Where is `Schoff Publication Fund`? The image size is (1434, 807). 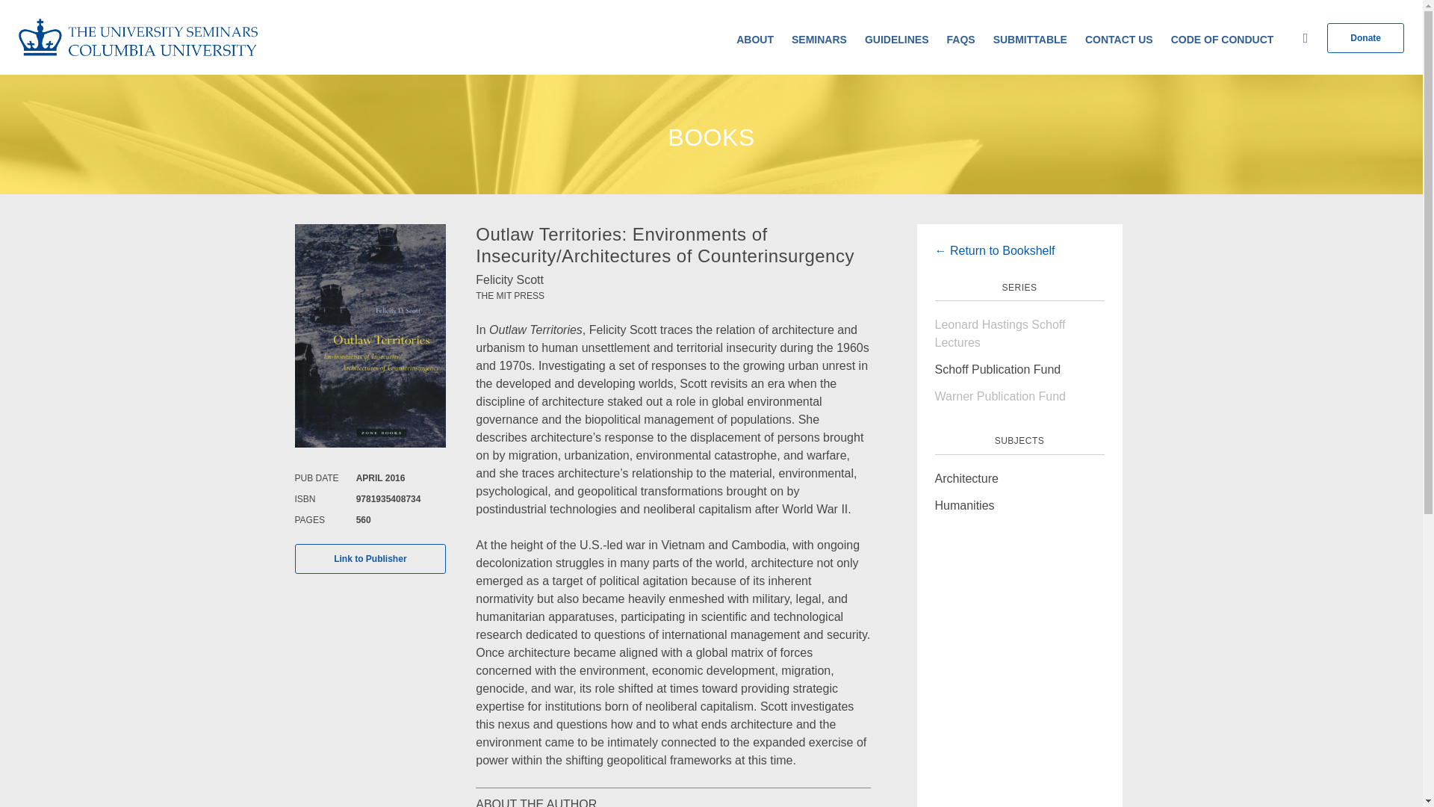 Schoff Publication Fund is located at coordinates (998, 369).